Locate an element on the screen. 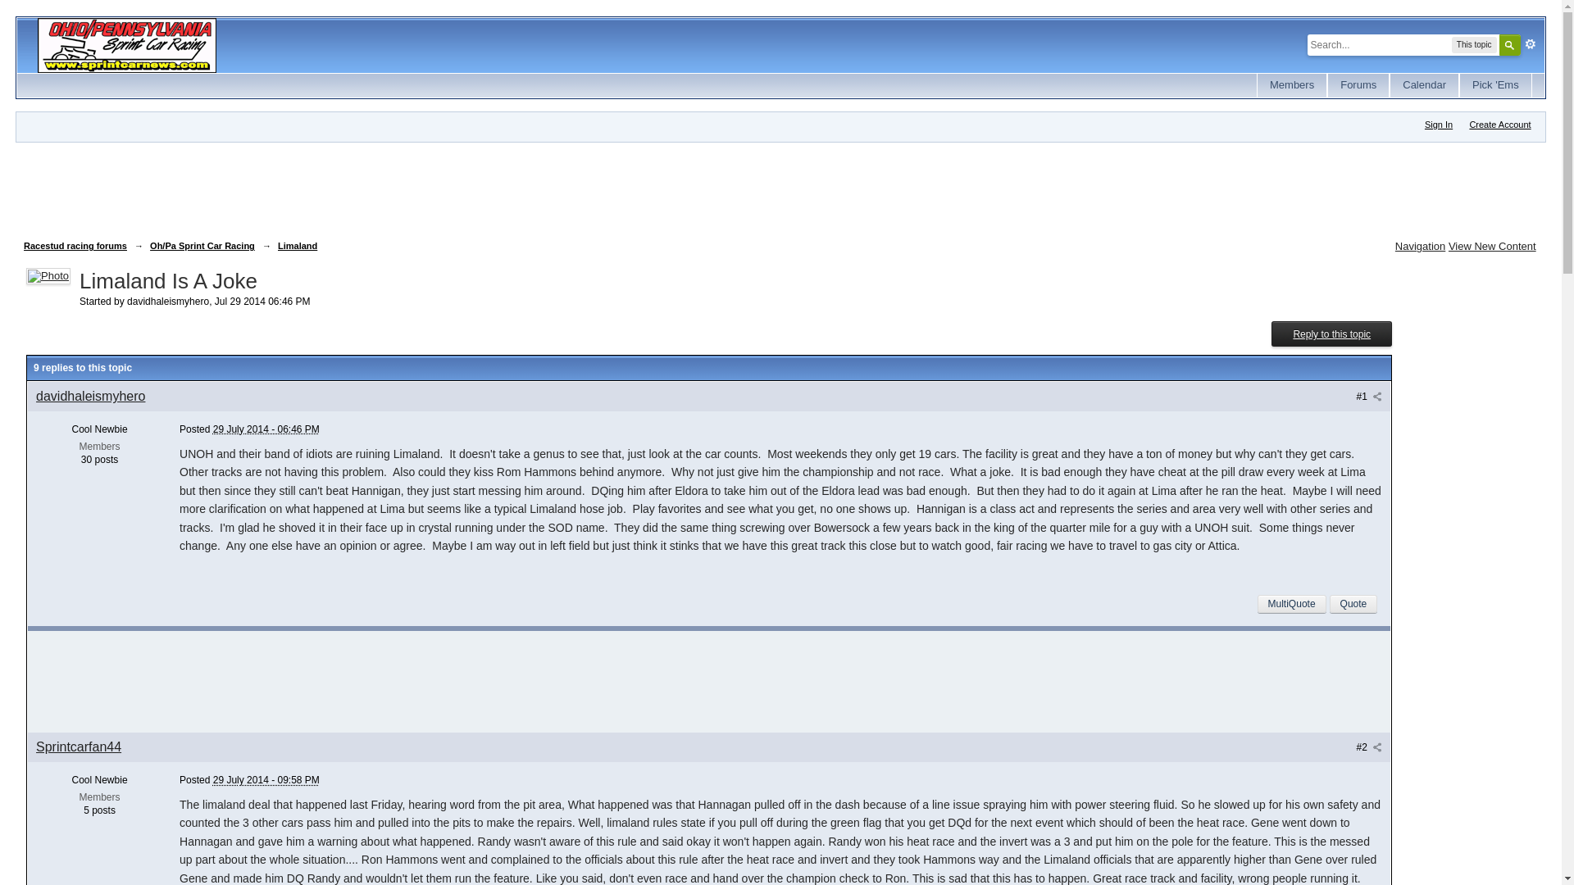  View New Content is located at coordinates (1492, 246).